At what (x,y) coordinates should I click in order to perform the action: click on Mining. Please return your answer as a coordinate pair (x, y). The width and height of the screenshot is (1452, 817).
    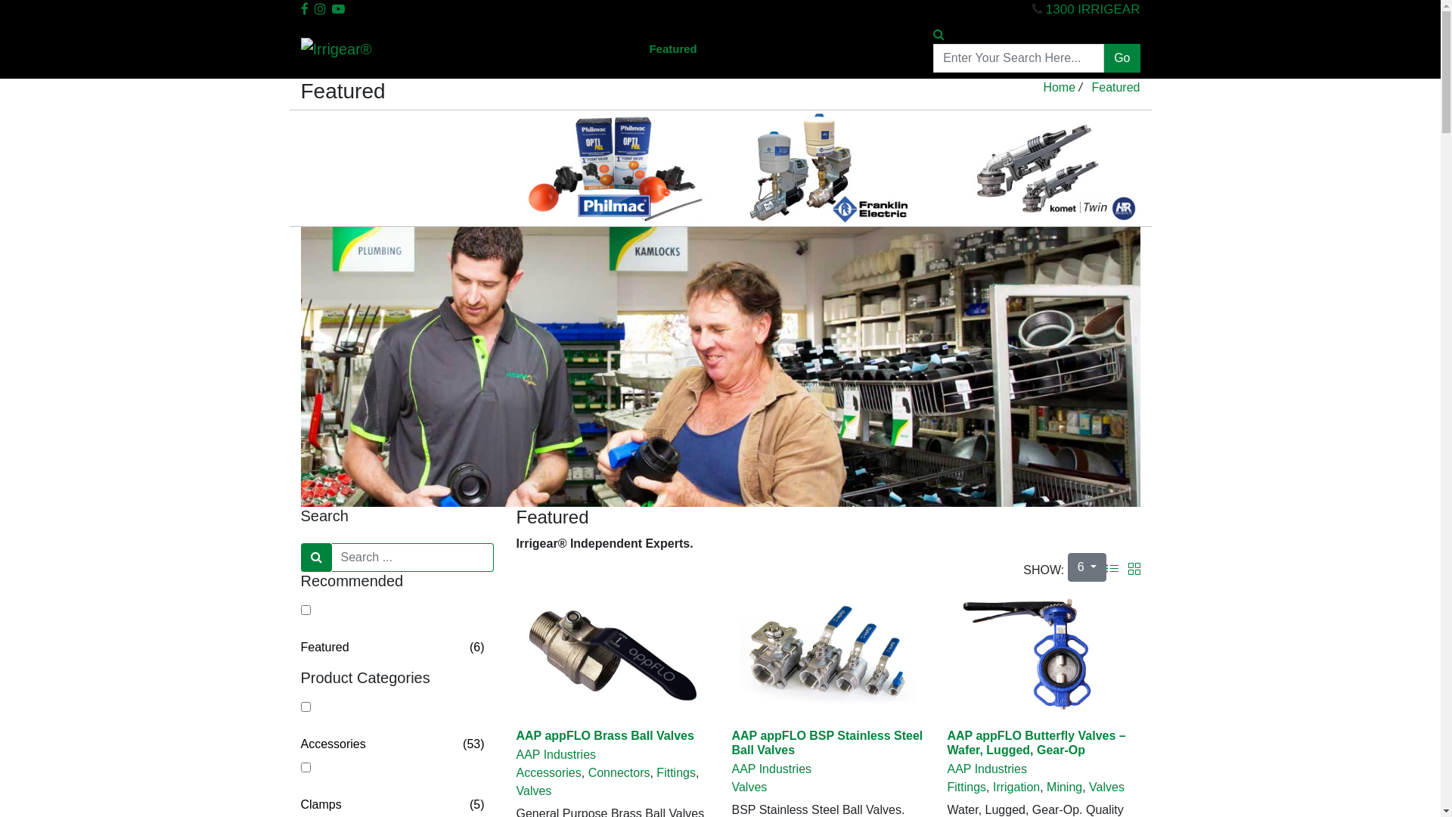
    Looking at the image, I should click on (1065, 787).